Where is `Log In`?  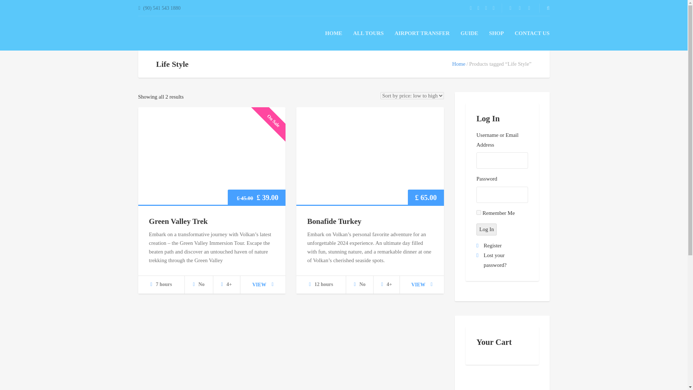 Log In is located at coordinates (487, 229).